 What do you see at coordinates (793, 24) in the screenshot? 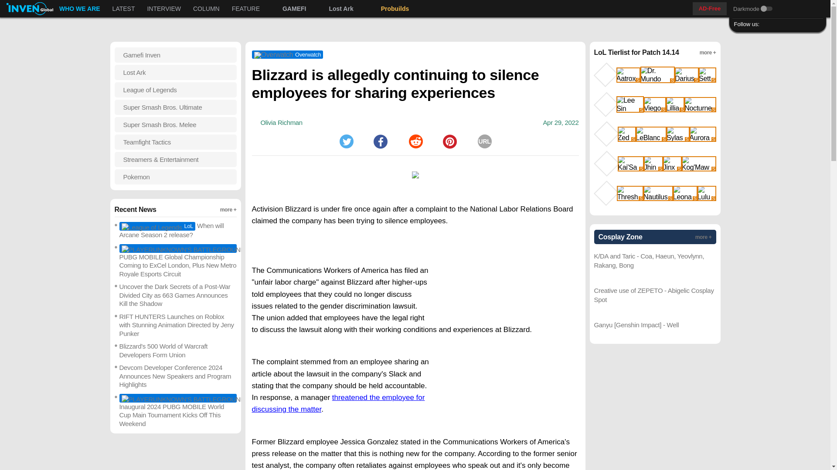
I see `Submit` at bounding box center [793, 24].